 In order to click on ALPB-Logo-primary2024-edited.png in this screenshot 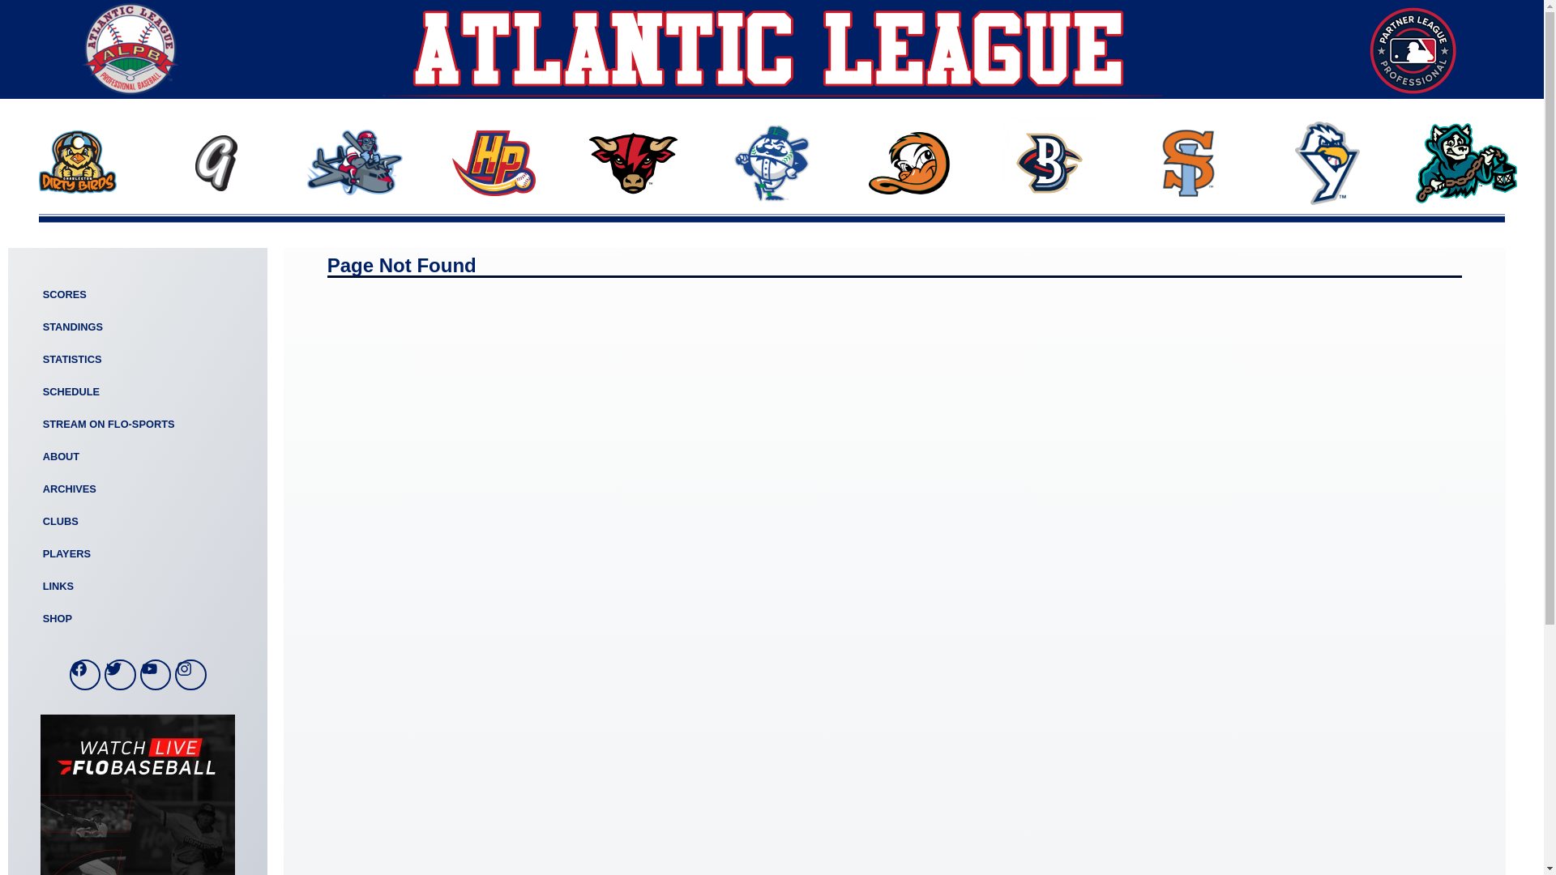, I will do `click(130, 49)`.